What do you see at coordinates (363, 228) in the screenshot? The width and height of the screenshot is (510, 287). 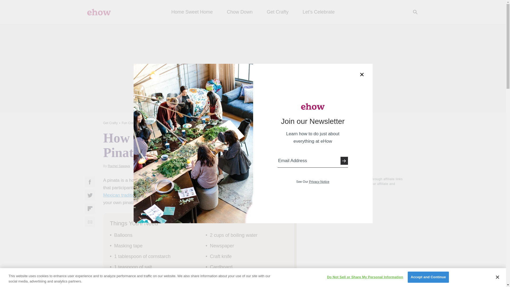 I see `3rd party ad content` at bounding box center [363, 228].